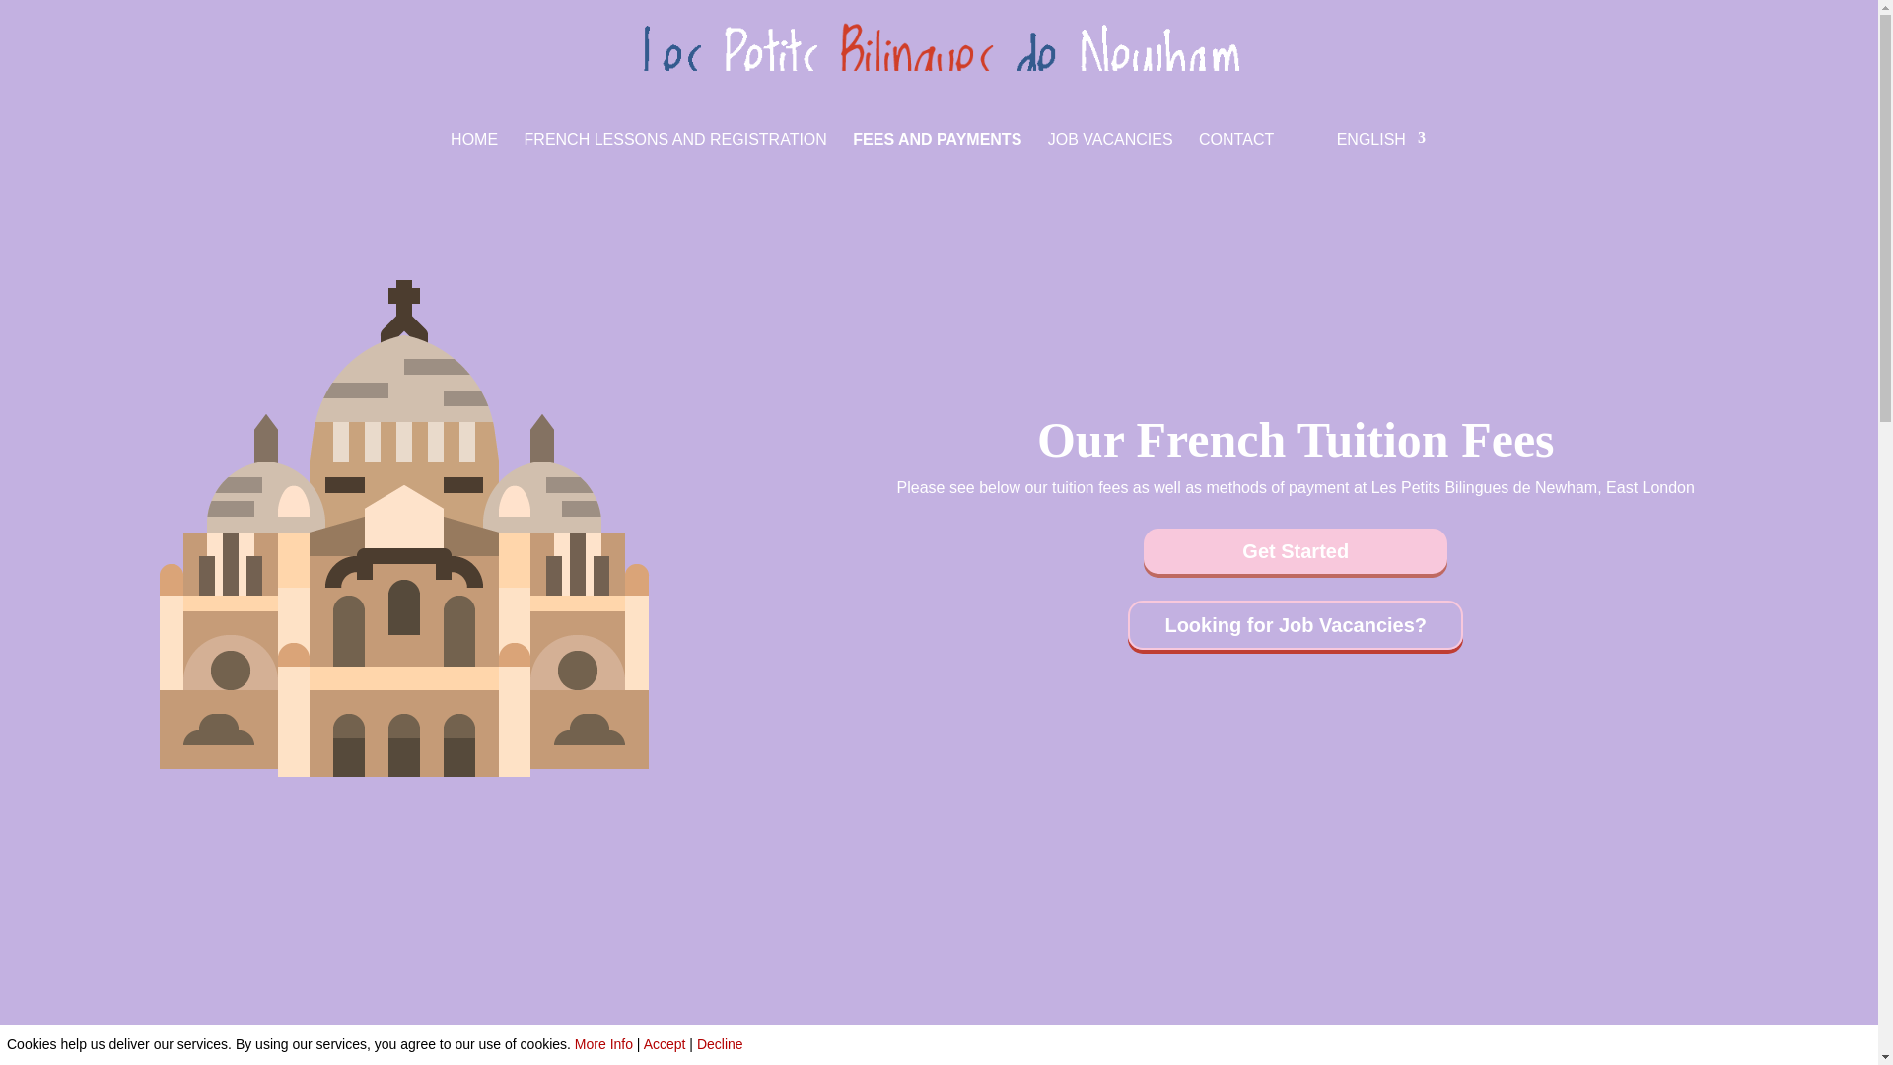 The image size is (1893, 1065). Describe the element at coordinates (720, 1043) in the screenshot. I see `Decline` at that location.